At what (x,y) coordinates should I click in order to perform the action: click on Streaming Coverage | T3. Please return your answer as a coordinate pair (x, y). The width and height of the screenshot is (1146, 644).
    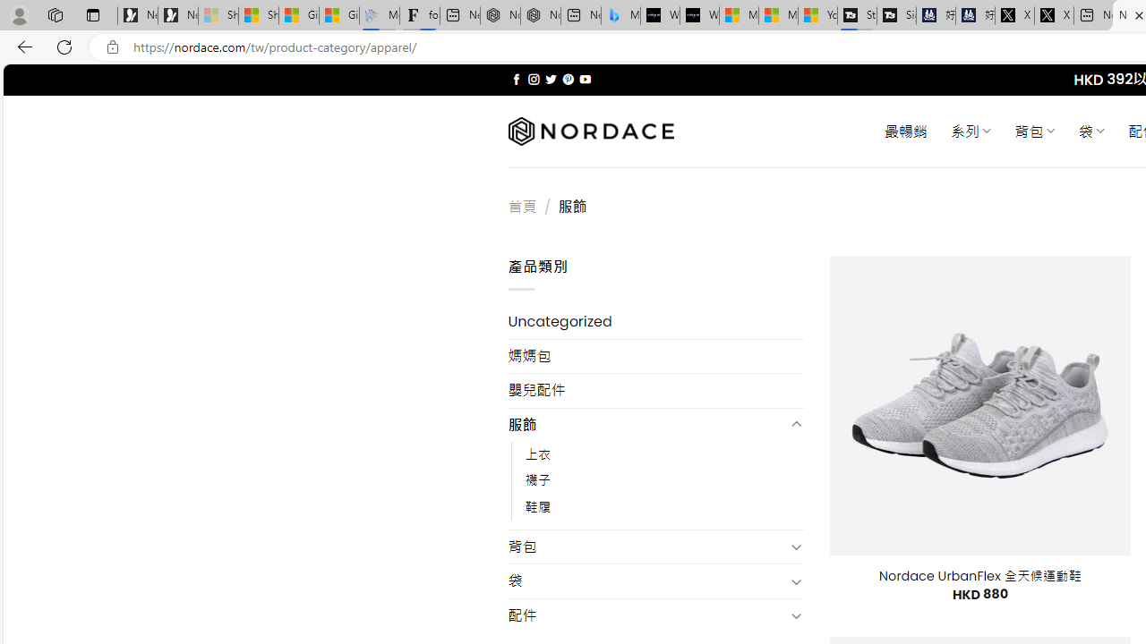
    Looking at the image, I should click on (857, 16).